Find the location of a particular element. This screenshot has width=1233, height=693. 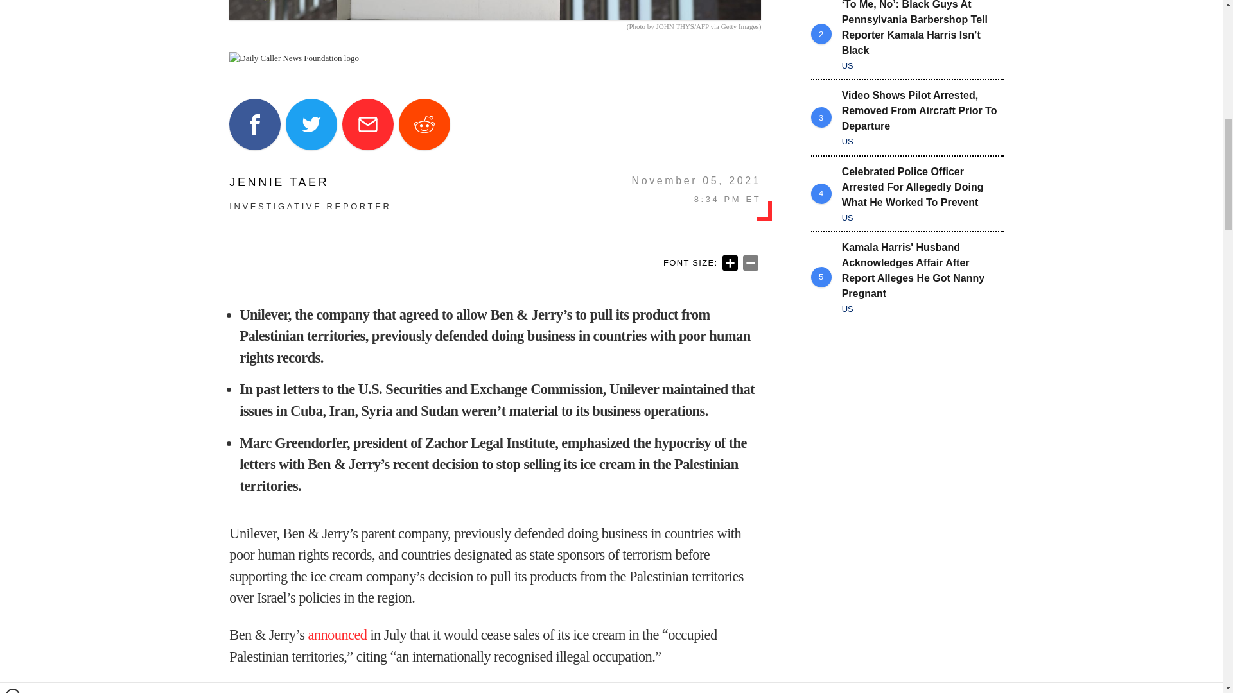

announced is located at coordinates (337, 635).